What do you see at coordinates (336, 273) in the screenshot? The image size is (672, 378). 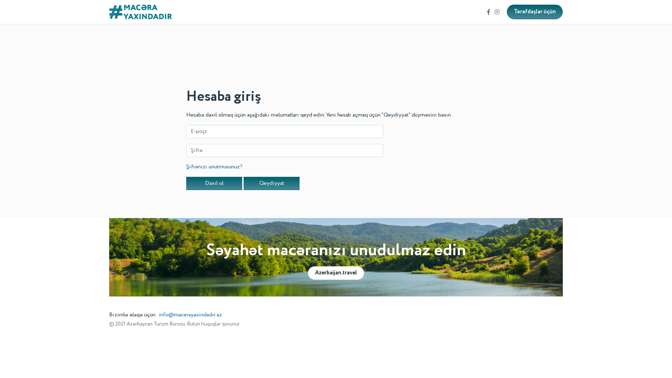 I see `Azerbaijan.travel` at bounding box center [336, 273].